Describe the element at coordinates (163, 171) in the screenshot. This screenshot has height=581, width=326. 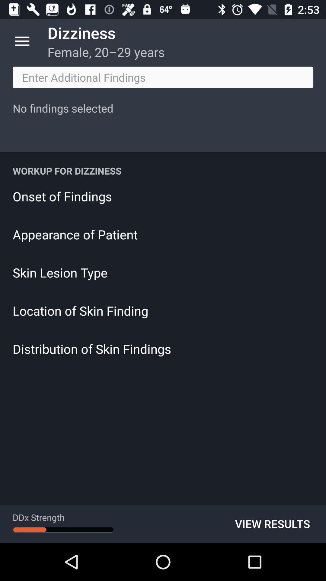
I see `turn off workup for dizziness icon` at that location.